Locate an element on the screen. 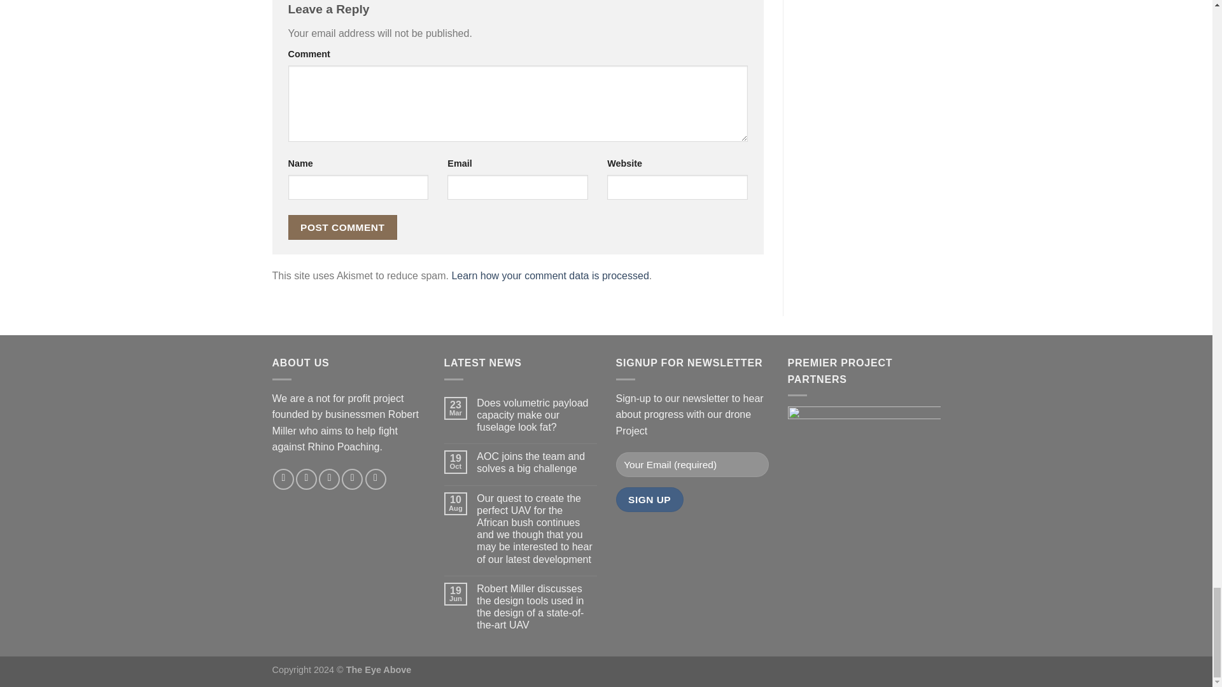 The height and width of the screenshot is (687, 1222). Post Comment is located at coordinates (342, 227).